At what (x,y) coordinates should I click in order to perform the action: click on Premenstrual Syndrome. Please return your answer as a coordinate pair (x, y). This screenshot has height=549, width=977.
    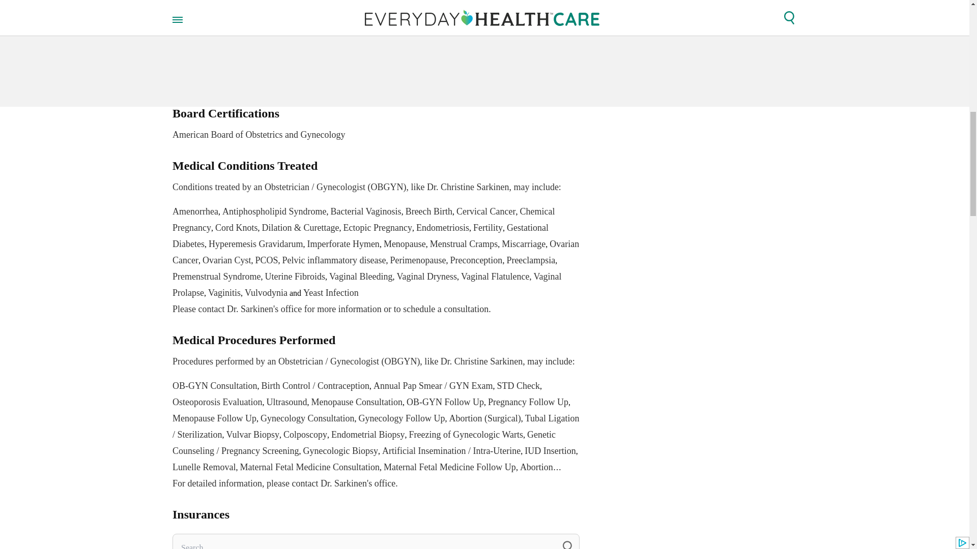
    Looking at the image, I should click on (217, 277).